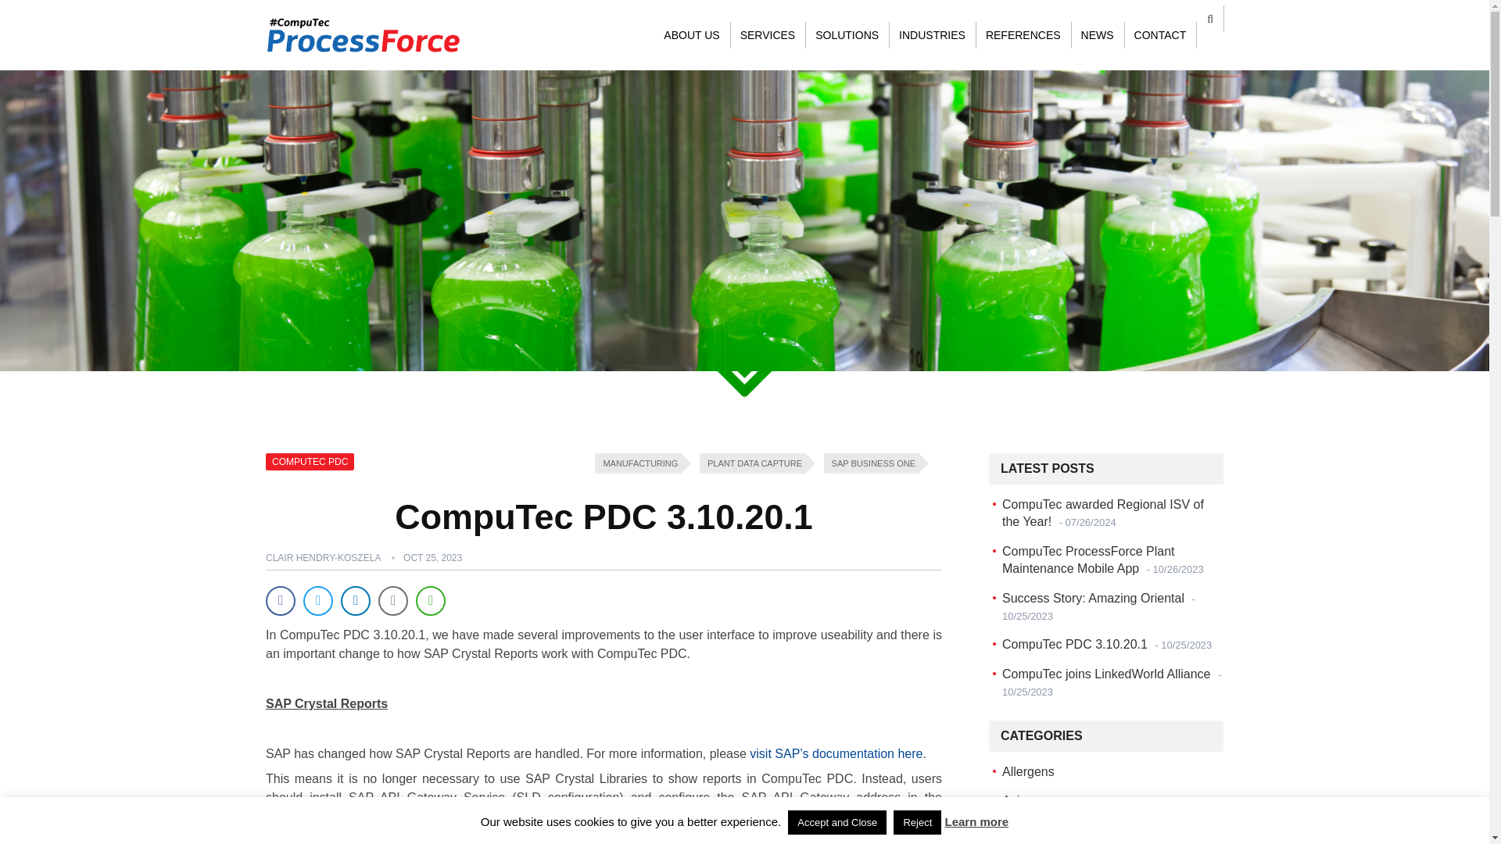  Describe the element at coordinates (638, 463) in the screenshot. I see `MANUFACTURING` at that location.